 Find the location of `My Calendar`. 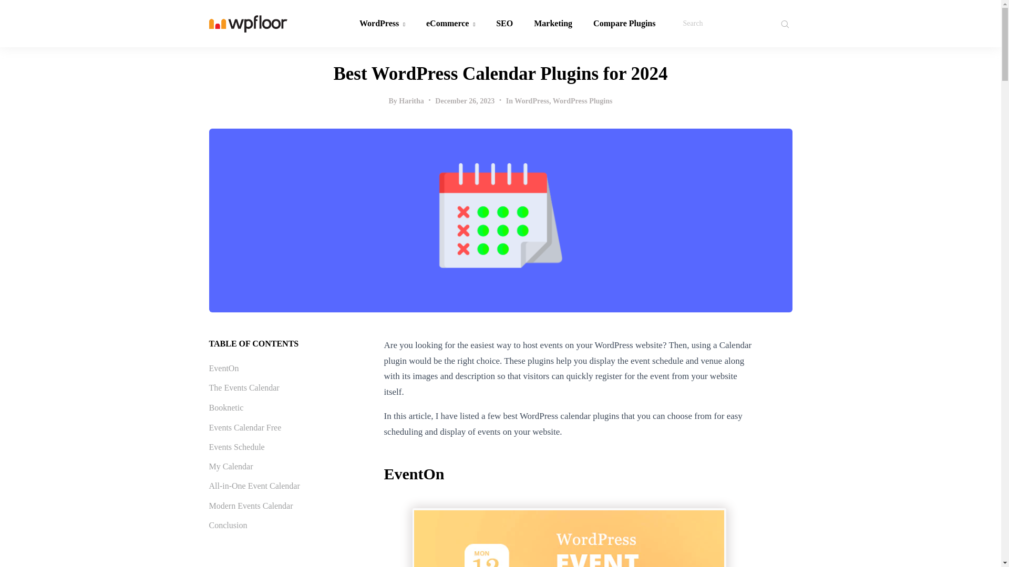

My Calendar is located at coordinates (231, 466).